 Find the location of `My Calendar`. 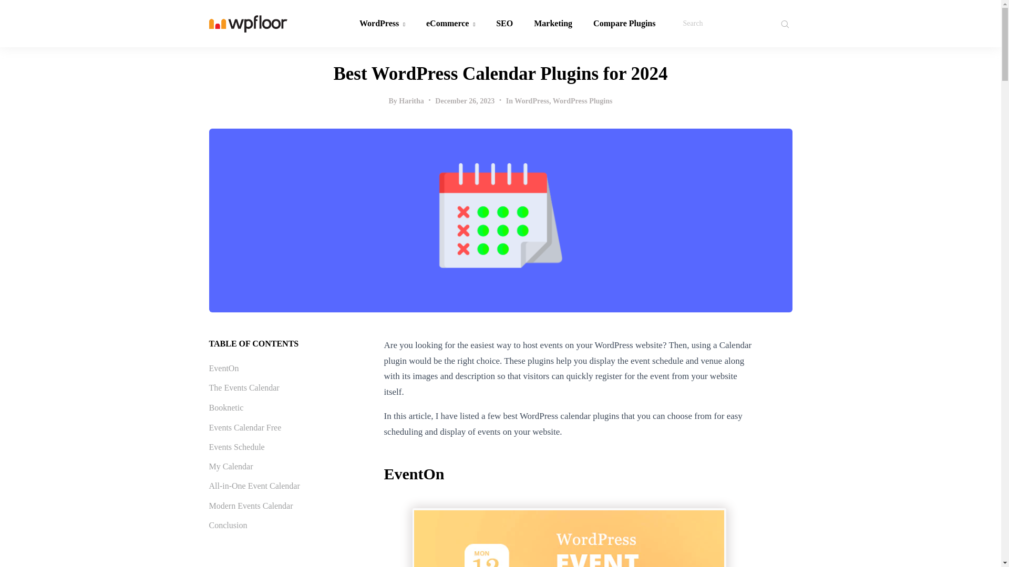

My Calendar is located at coordinates (231, 466).